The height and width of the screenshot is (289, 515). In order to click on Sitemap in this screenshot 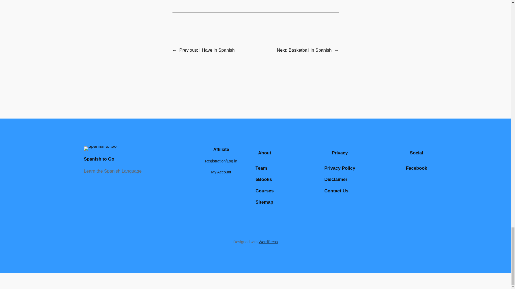, I will do `click(264, 202)`.